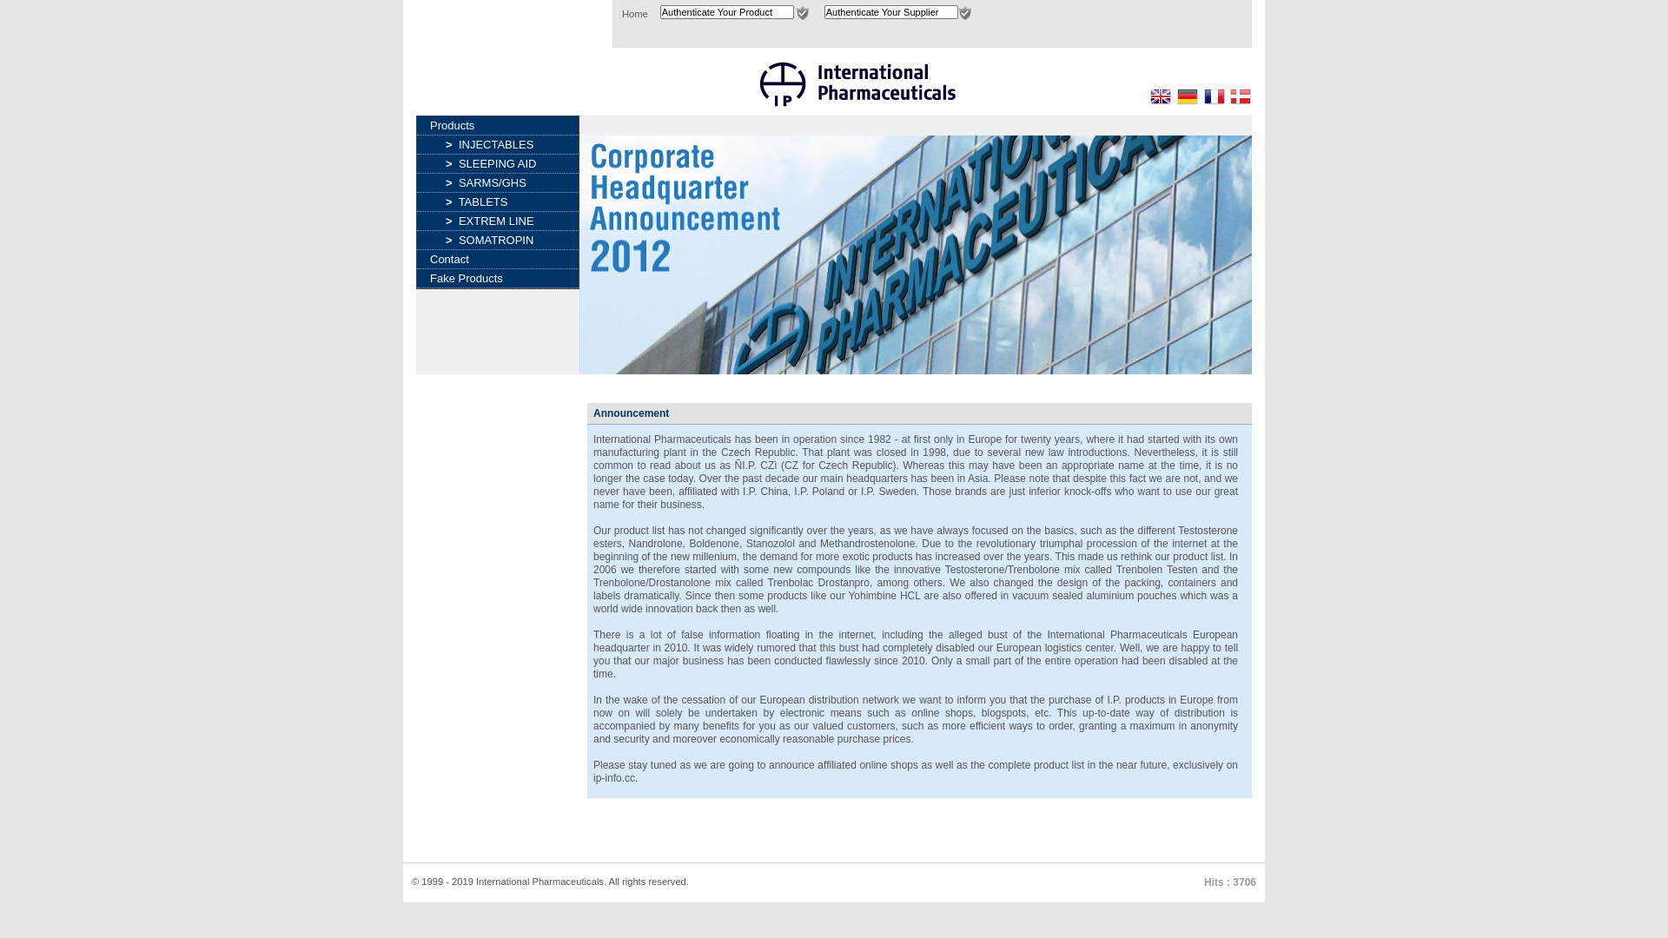  Describe the element at coordinates (498, 125) in the screenshot. I see `Products` at that location.